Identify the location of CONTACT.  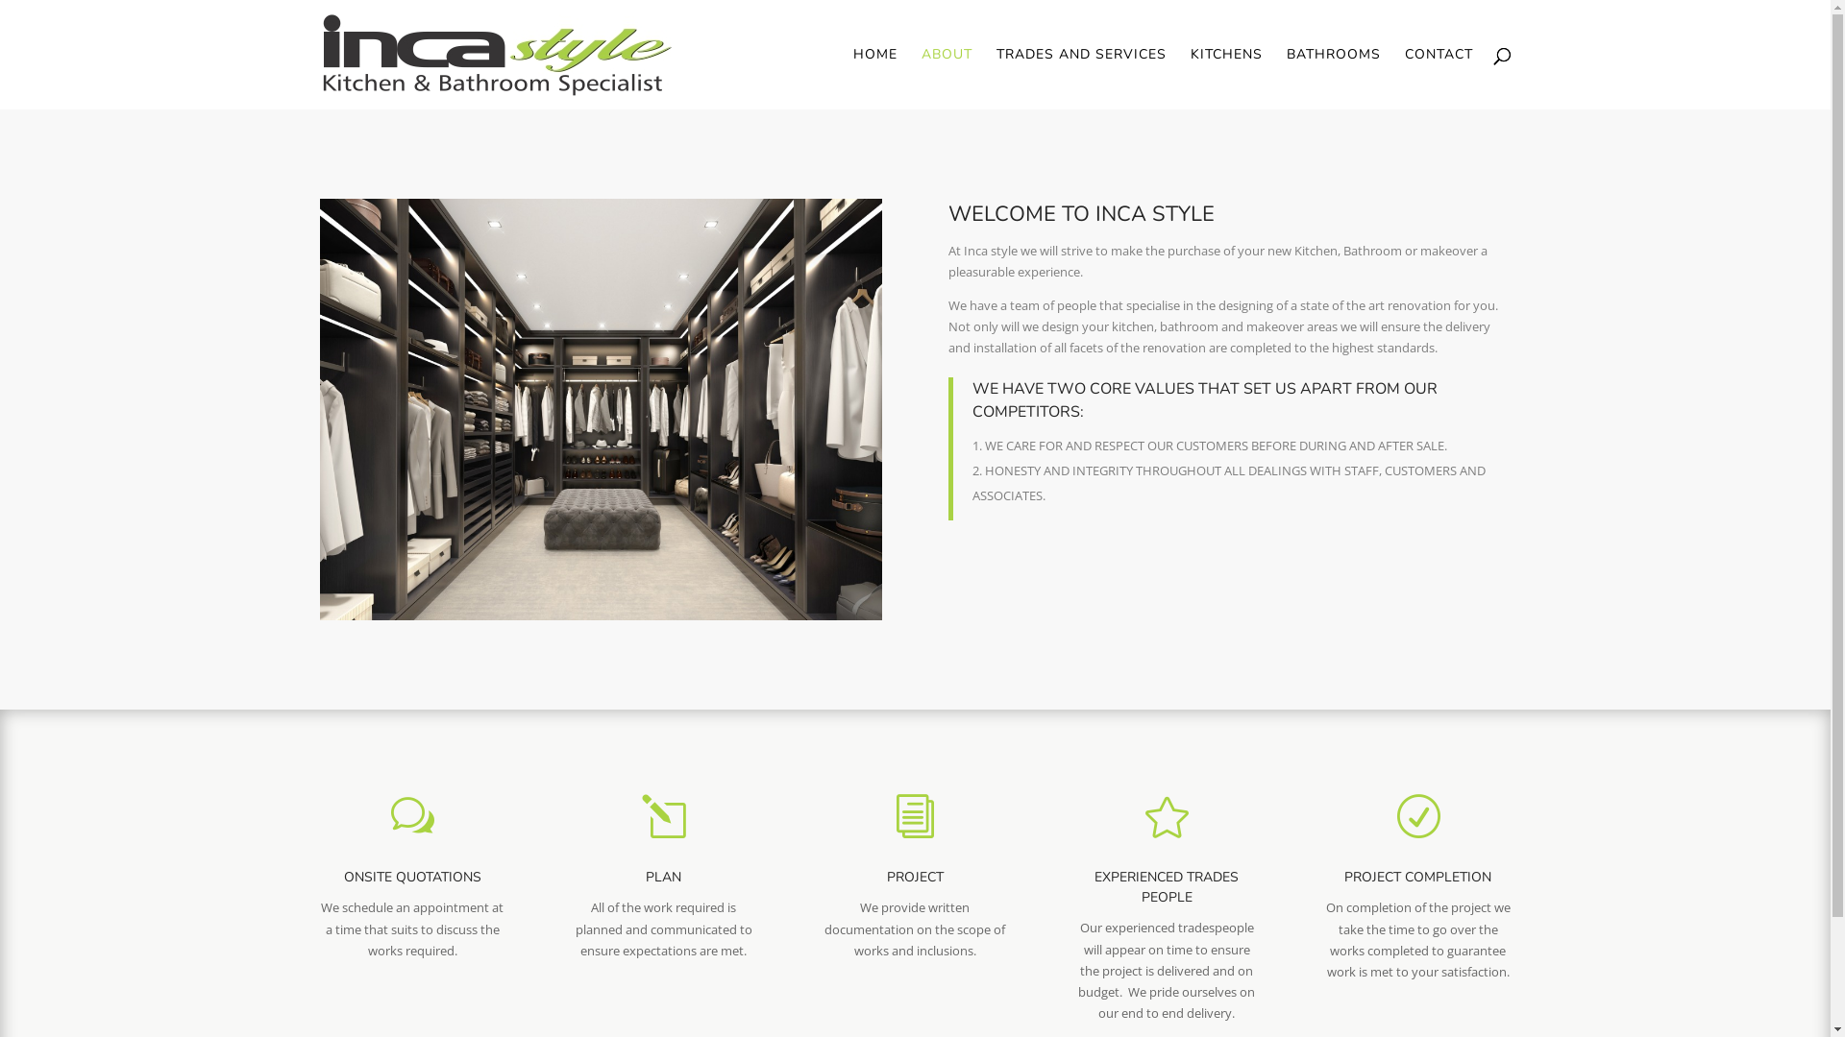
(1439, 79).